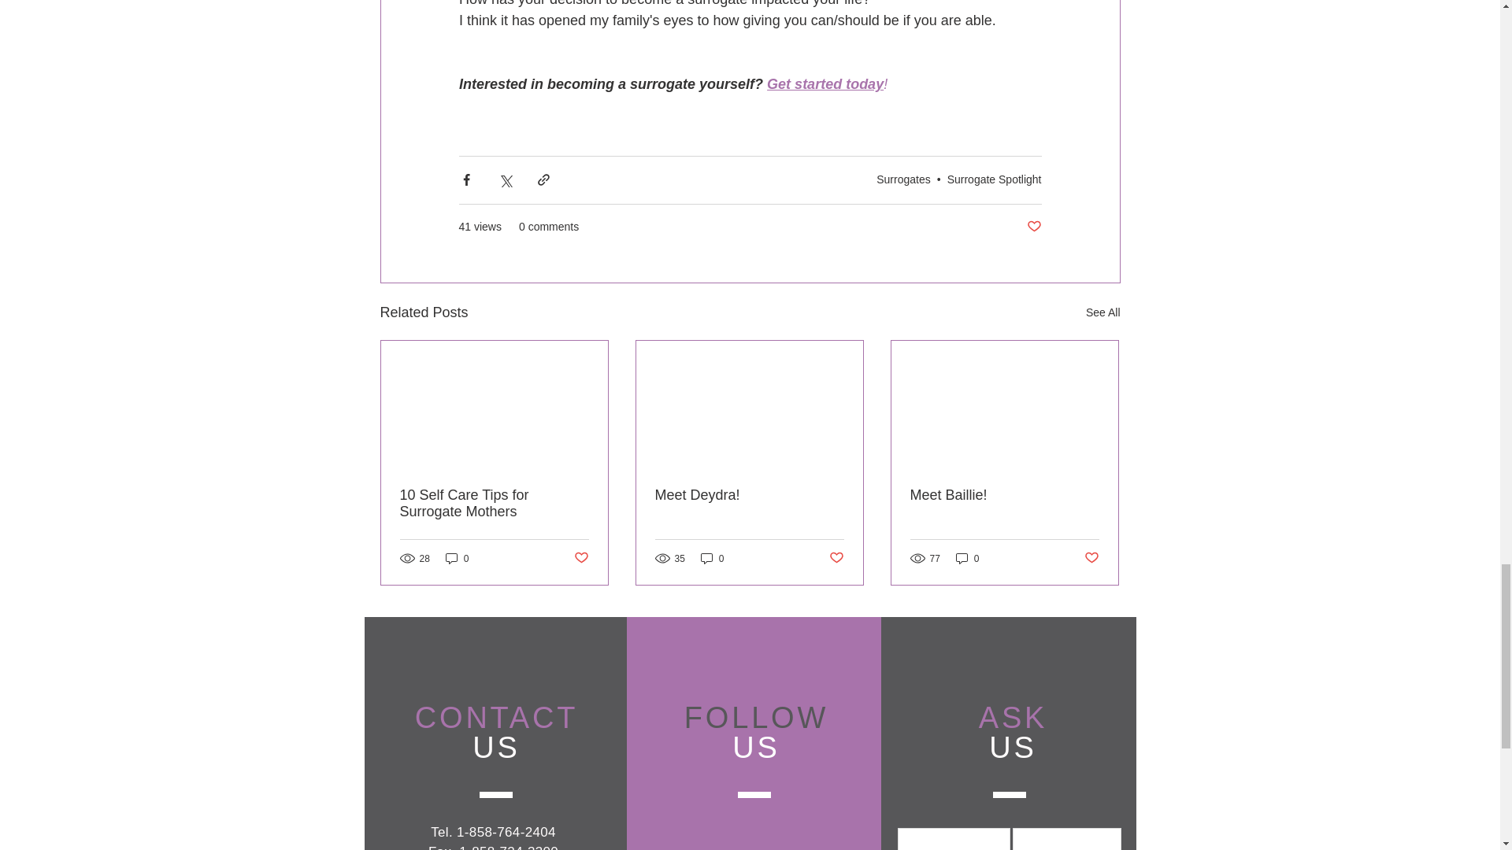  I want to click on See All, so click(1102, 312).